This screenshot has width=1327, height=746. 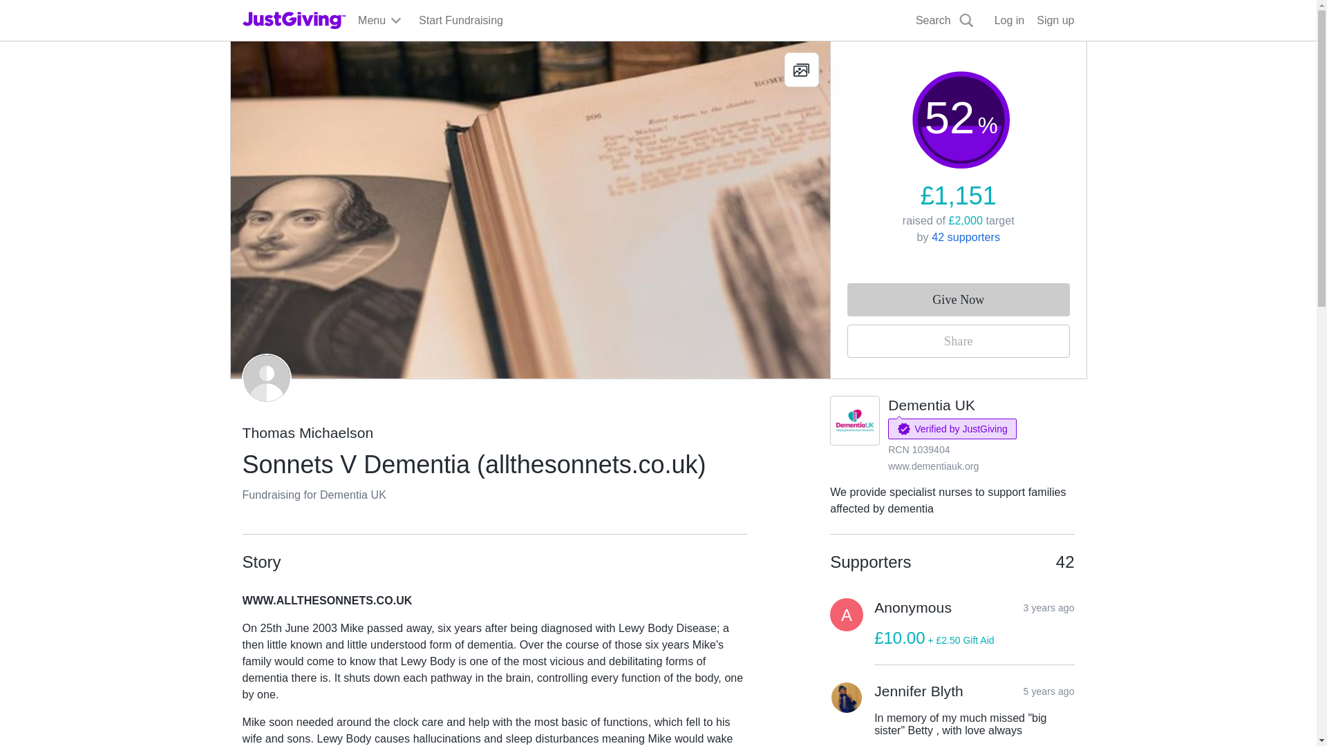 I want to click on 42 supporters, so click(x=966, y=237).